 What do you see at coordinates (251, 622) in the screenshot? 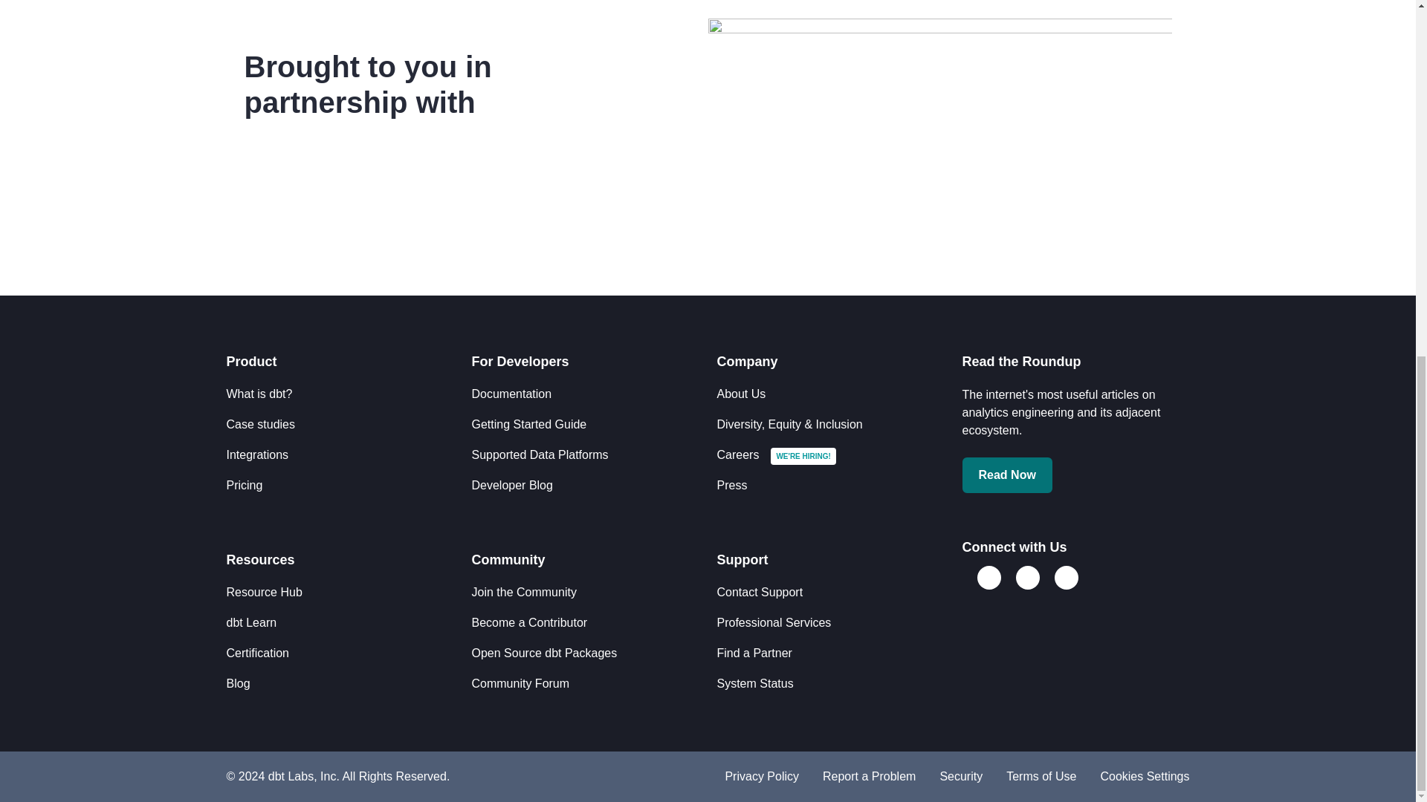
I see `dbt Learn` at bounding box center [251, 622].